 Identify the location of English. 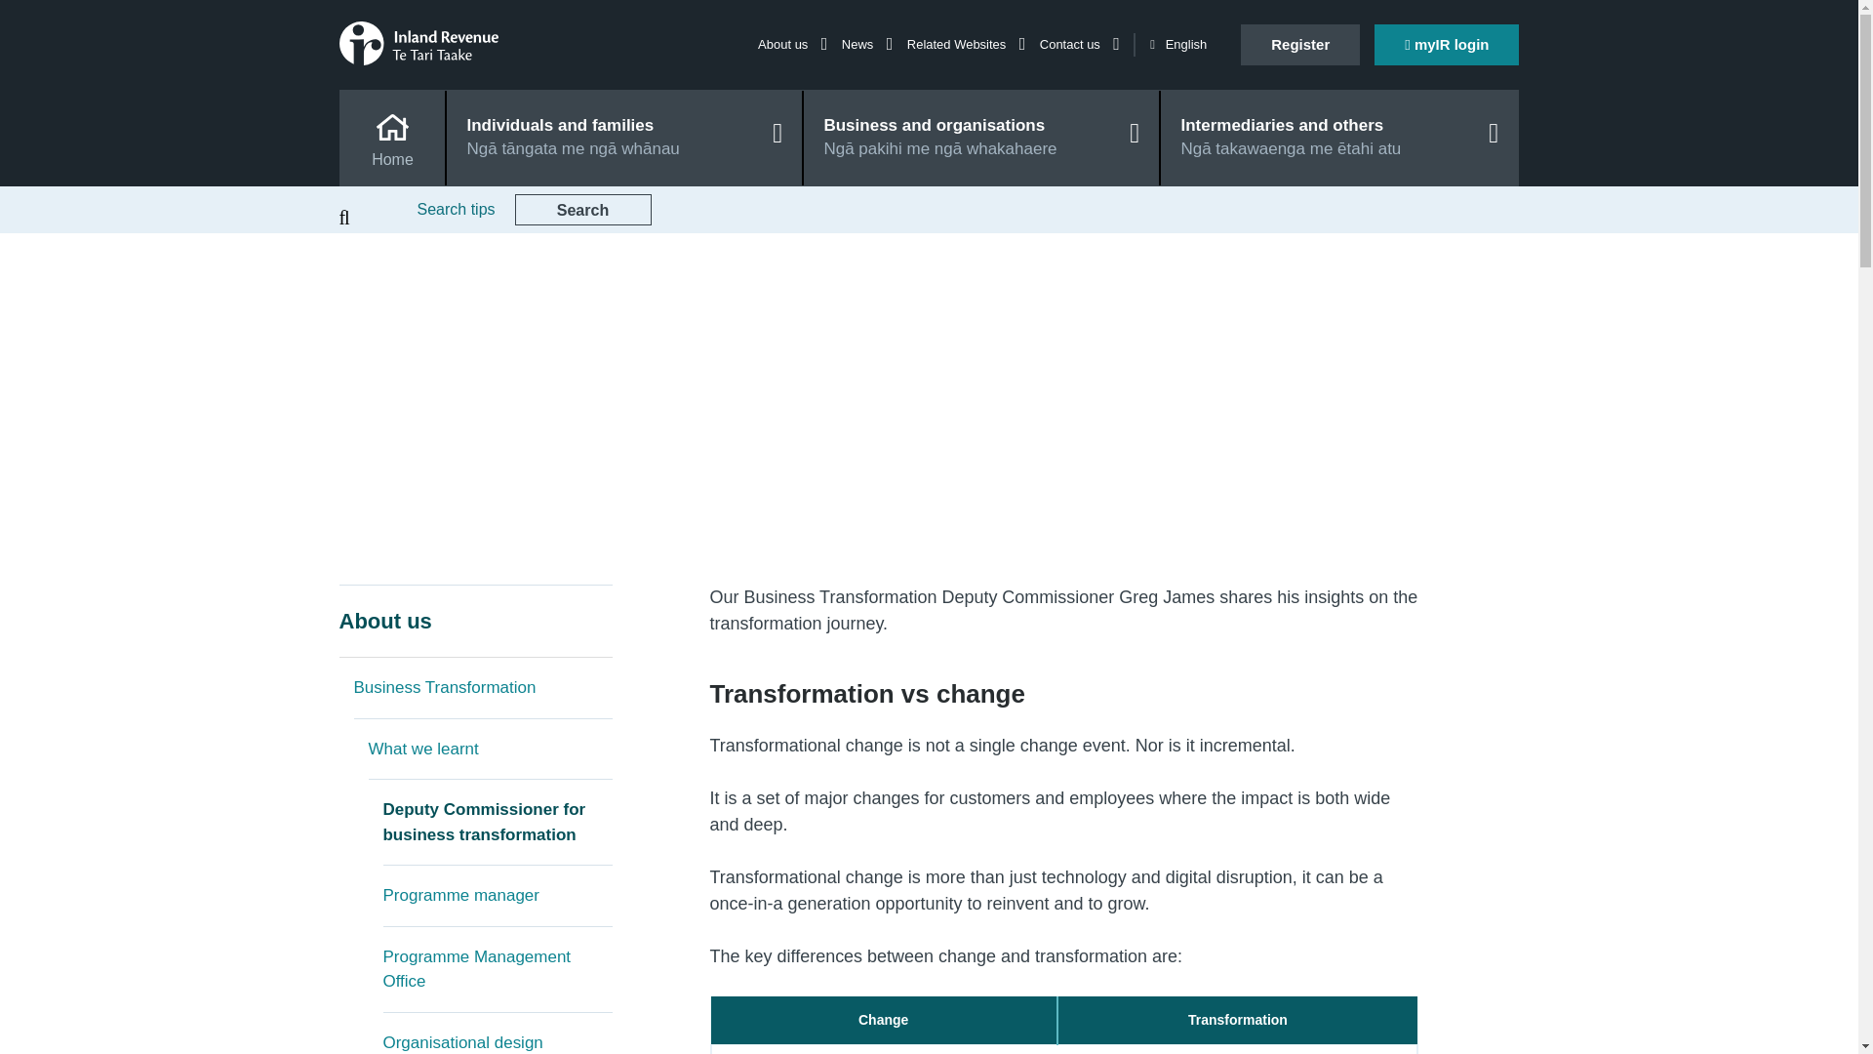
(1176, 45).